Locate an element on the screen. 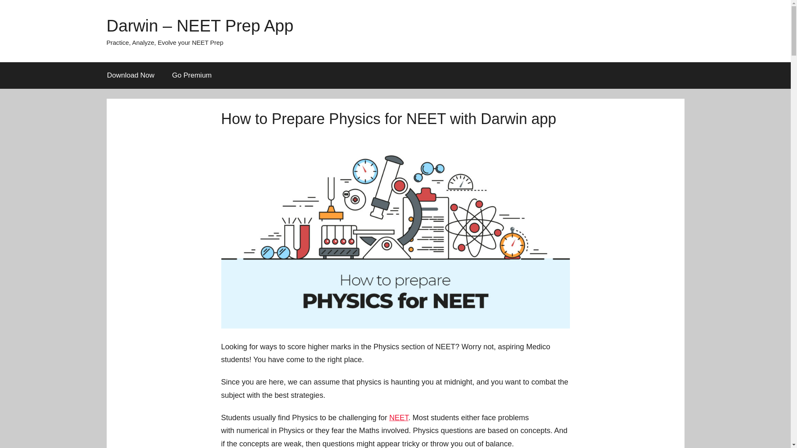  Go Premium is located at coordinates (192, 75).